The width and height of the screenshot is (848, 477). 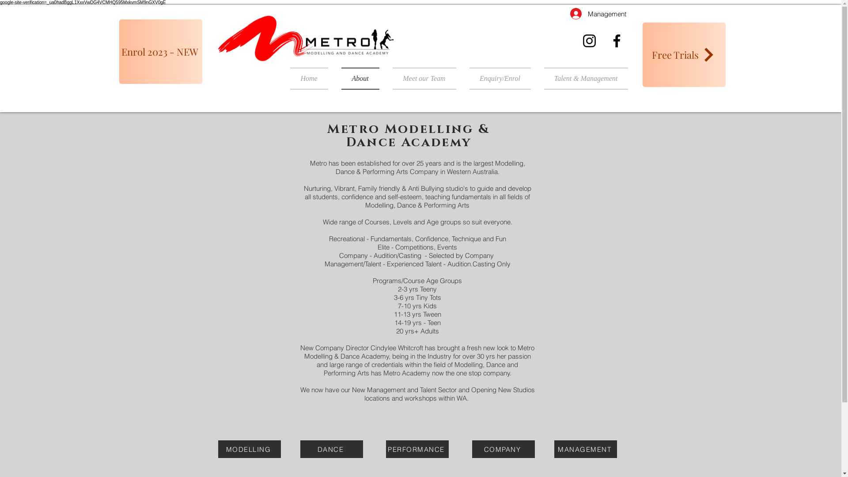 I want to click on COMPANY, so click(x=503, y=449).